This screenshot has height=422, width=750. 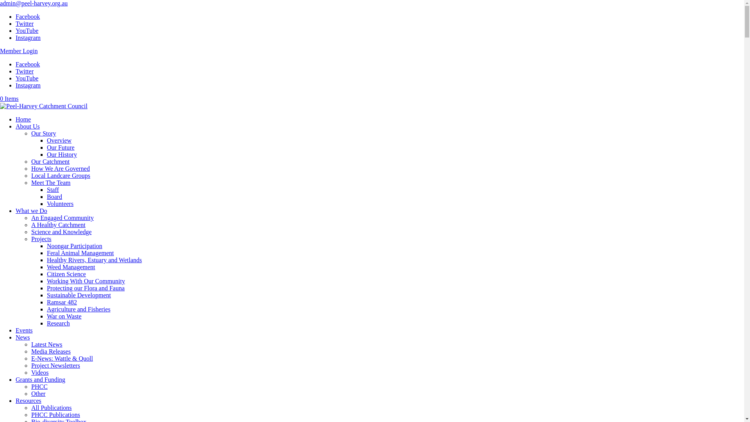 I want to click on An Engaged Community, so click(x=62, y=218).